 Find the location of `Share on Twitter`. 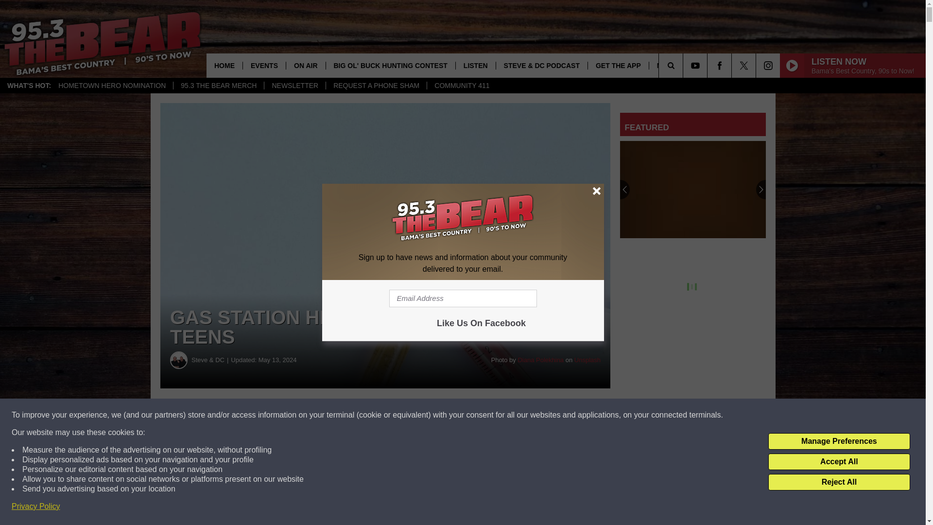

Share on Twitter is located at coordinates (475, 415).